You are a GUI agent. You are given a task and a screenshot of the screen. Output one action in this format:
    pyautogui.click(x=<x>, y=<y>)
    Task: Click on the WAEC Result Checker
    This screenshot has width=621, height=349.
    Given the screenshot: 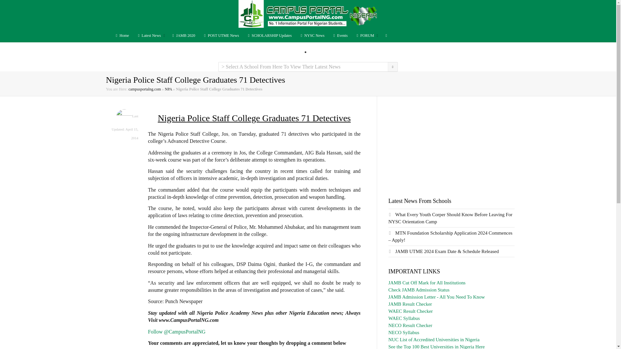 What is the action you would take?
    pyautogui.click(x=411, y=311)
    